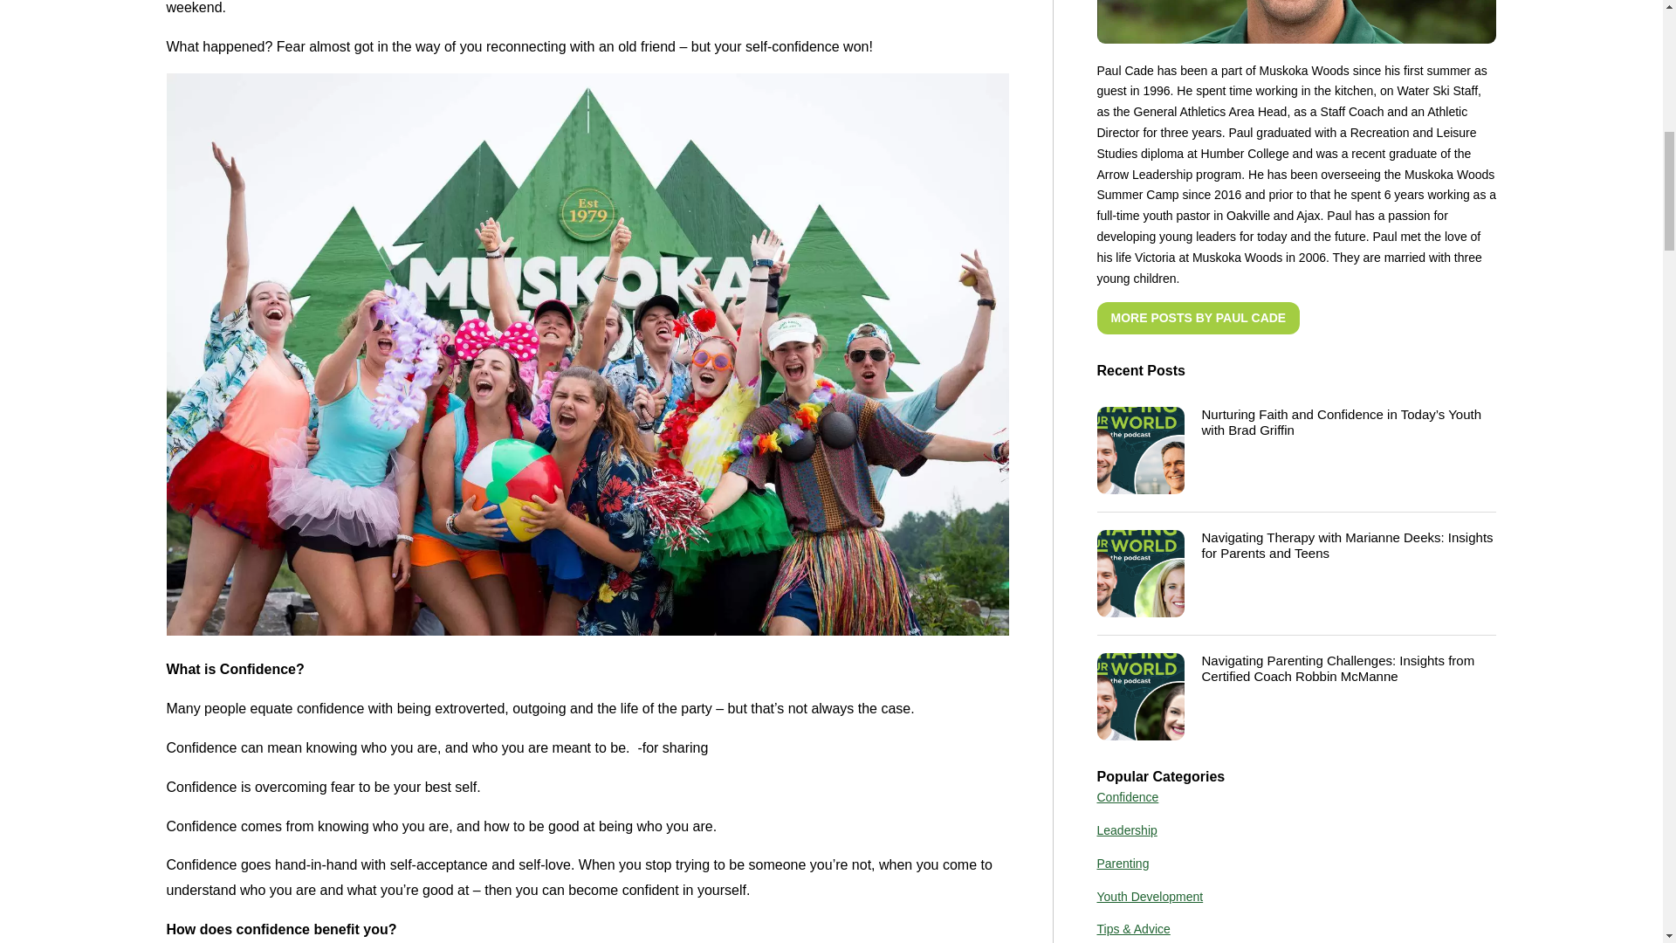 This screenshot has width=1676, height=943. Describe the element at coordinates (1149, 896) in the screenshot. I see `Youth Development` at that location.